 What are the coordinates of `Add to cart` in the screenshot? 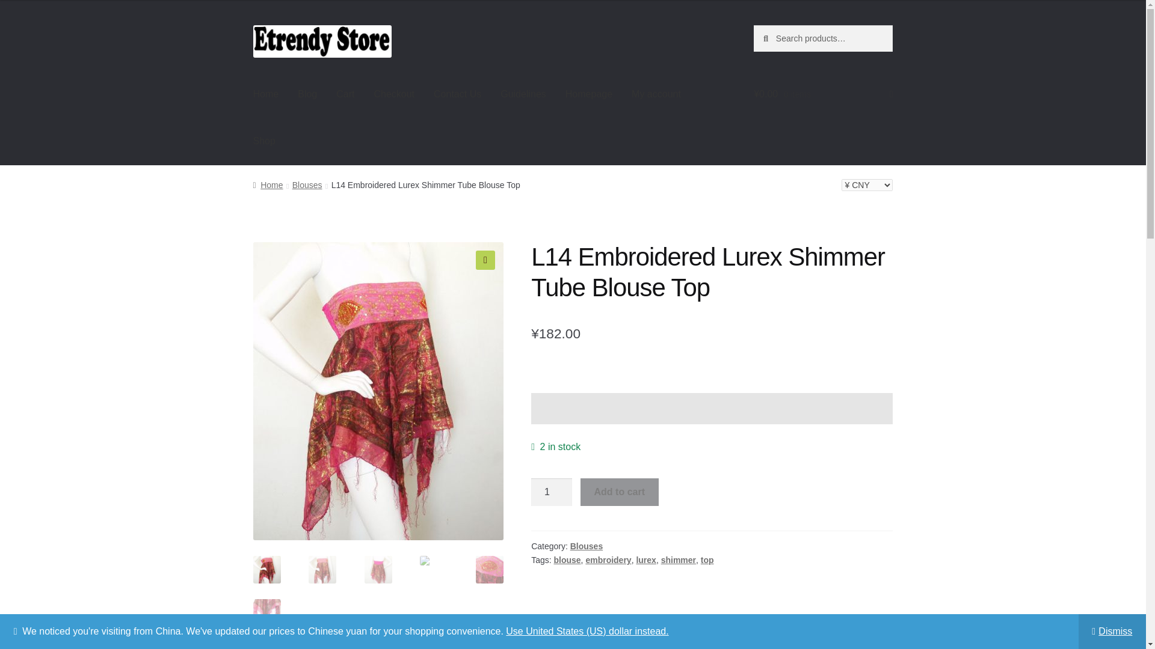 It's located at (620, 492).